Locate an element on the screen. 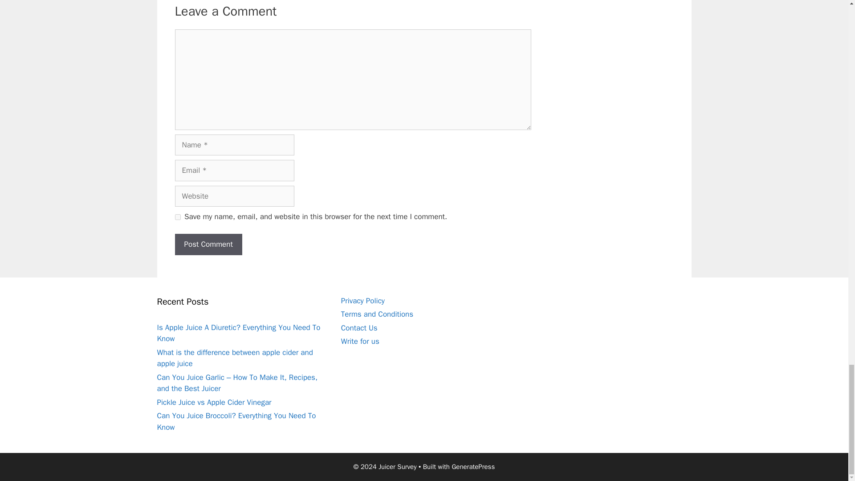 This screenshot has width=855, height=481. Can You Juice Broccoli? Everything You Need To Know is located at coordinates (236, 421).